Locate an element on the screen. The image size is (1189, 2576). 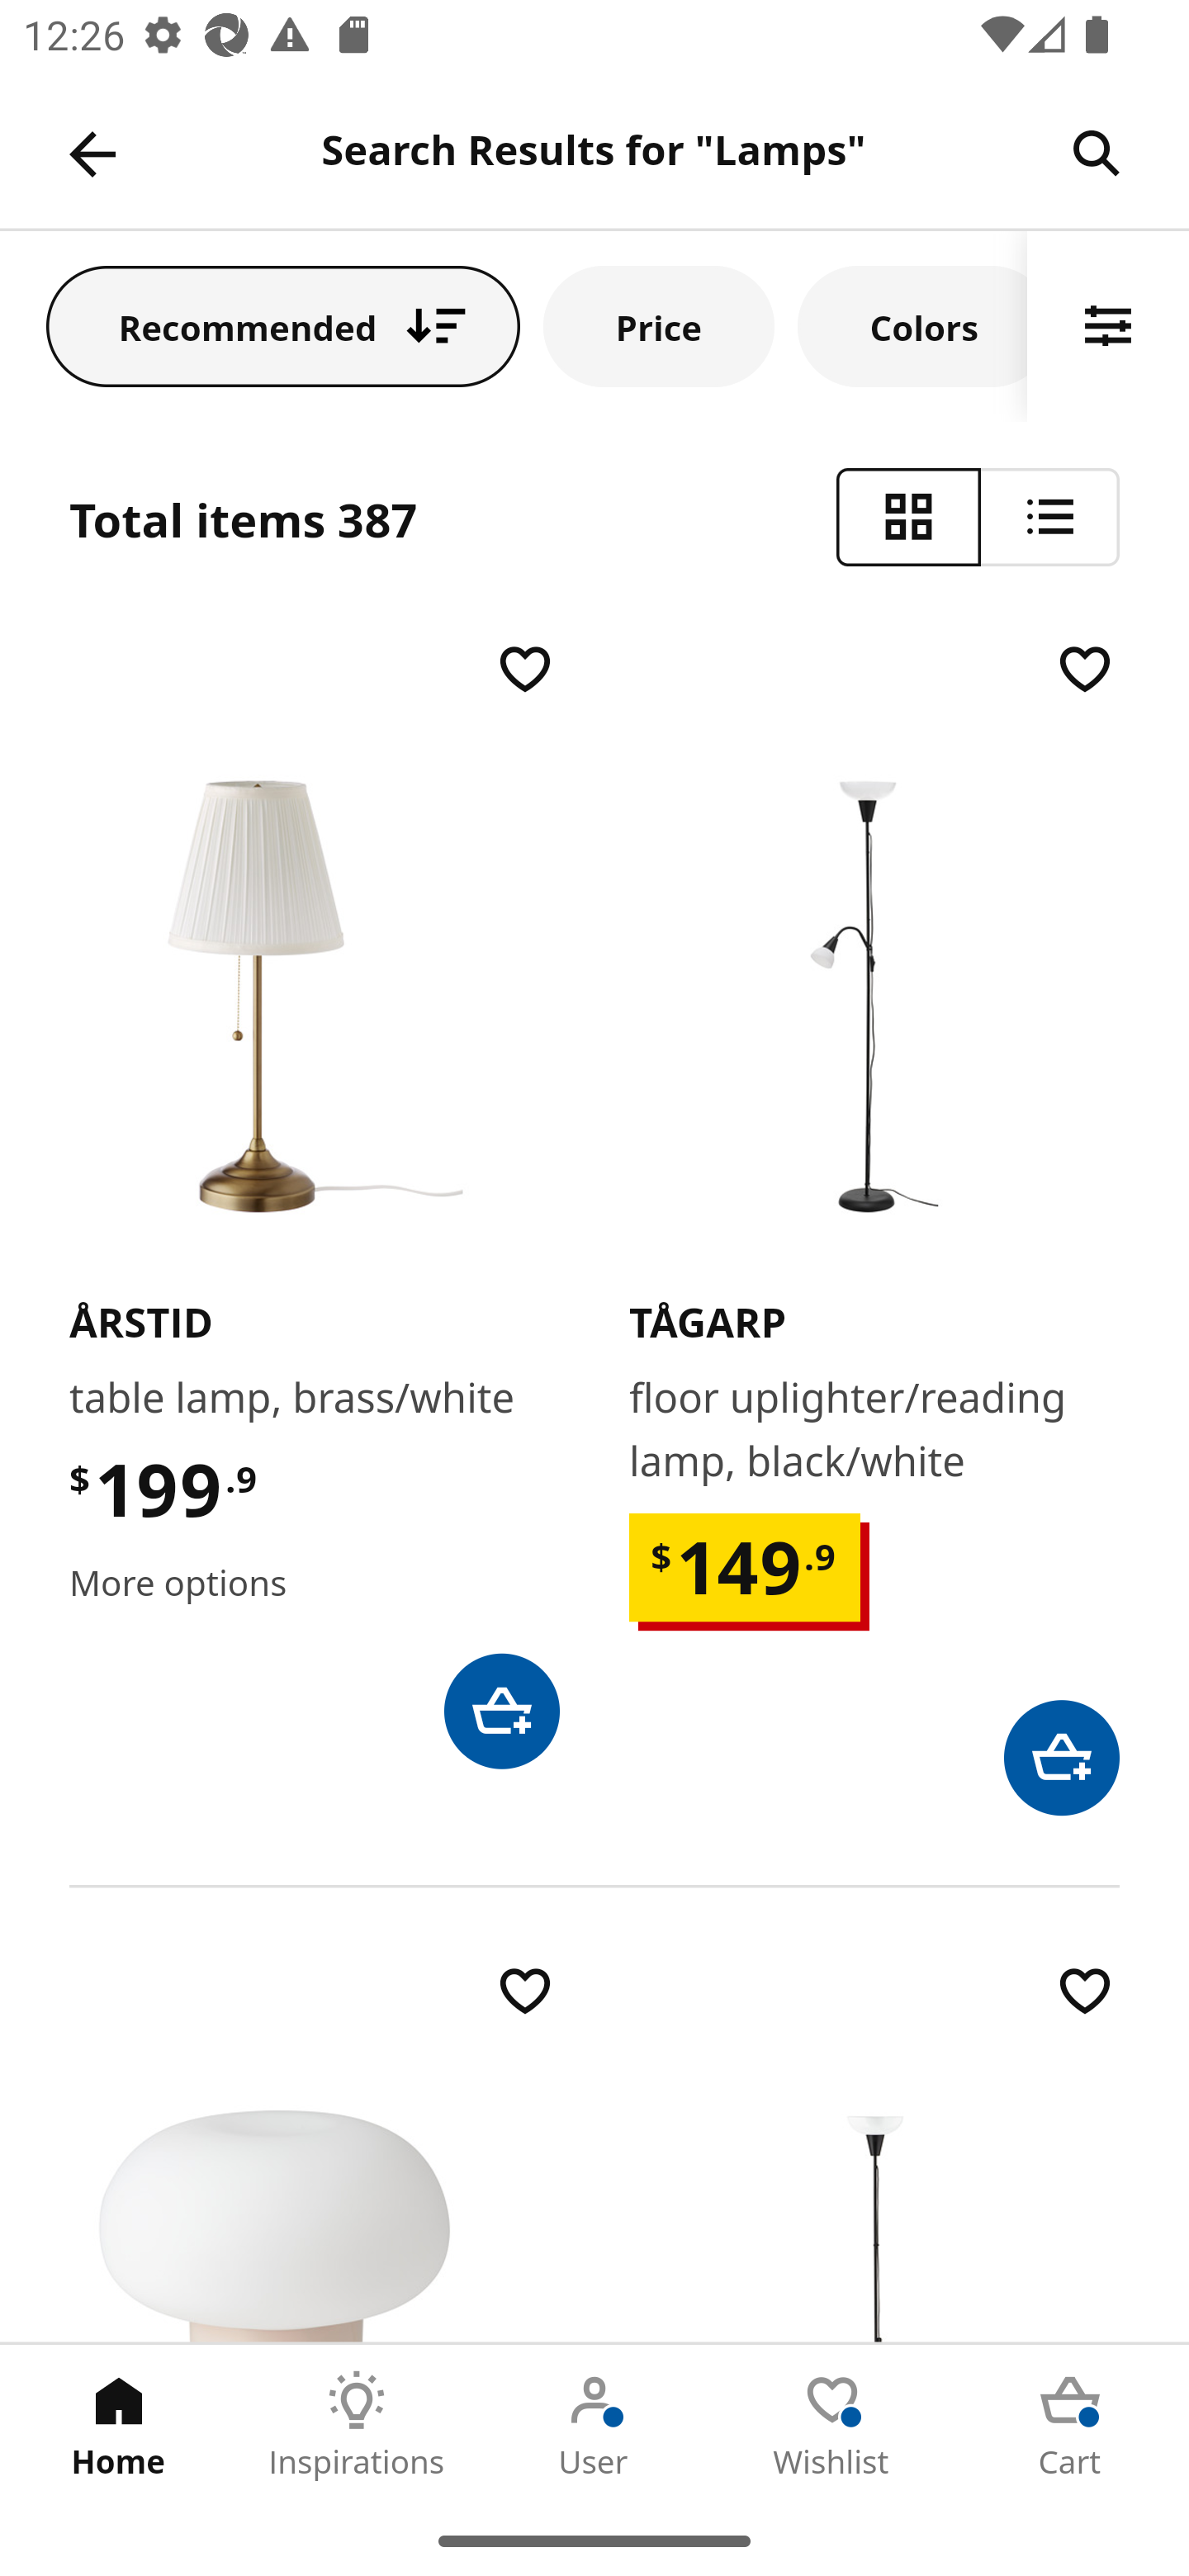
Home
Tab 1 of 5 is located at coordinates (119, 2425).